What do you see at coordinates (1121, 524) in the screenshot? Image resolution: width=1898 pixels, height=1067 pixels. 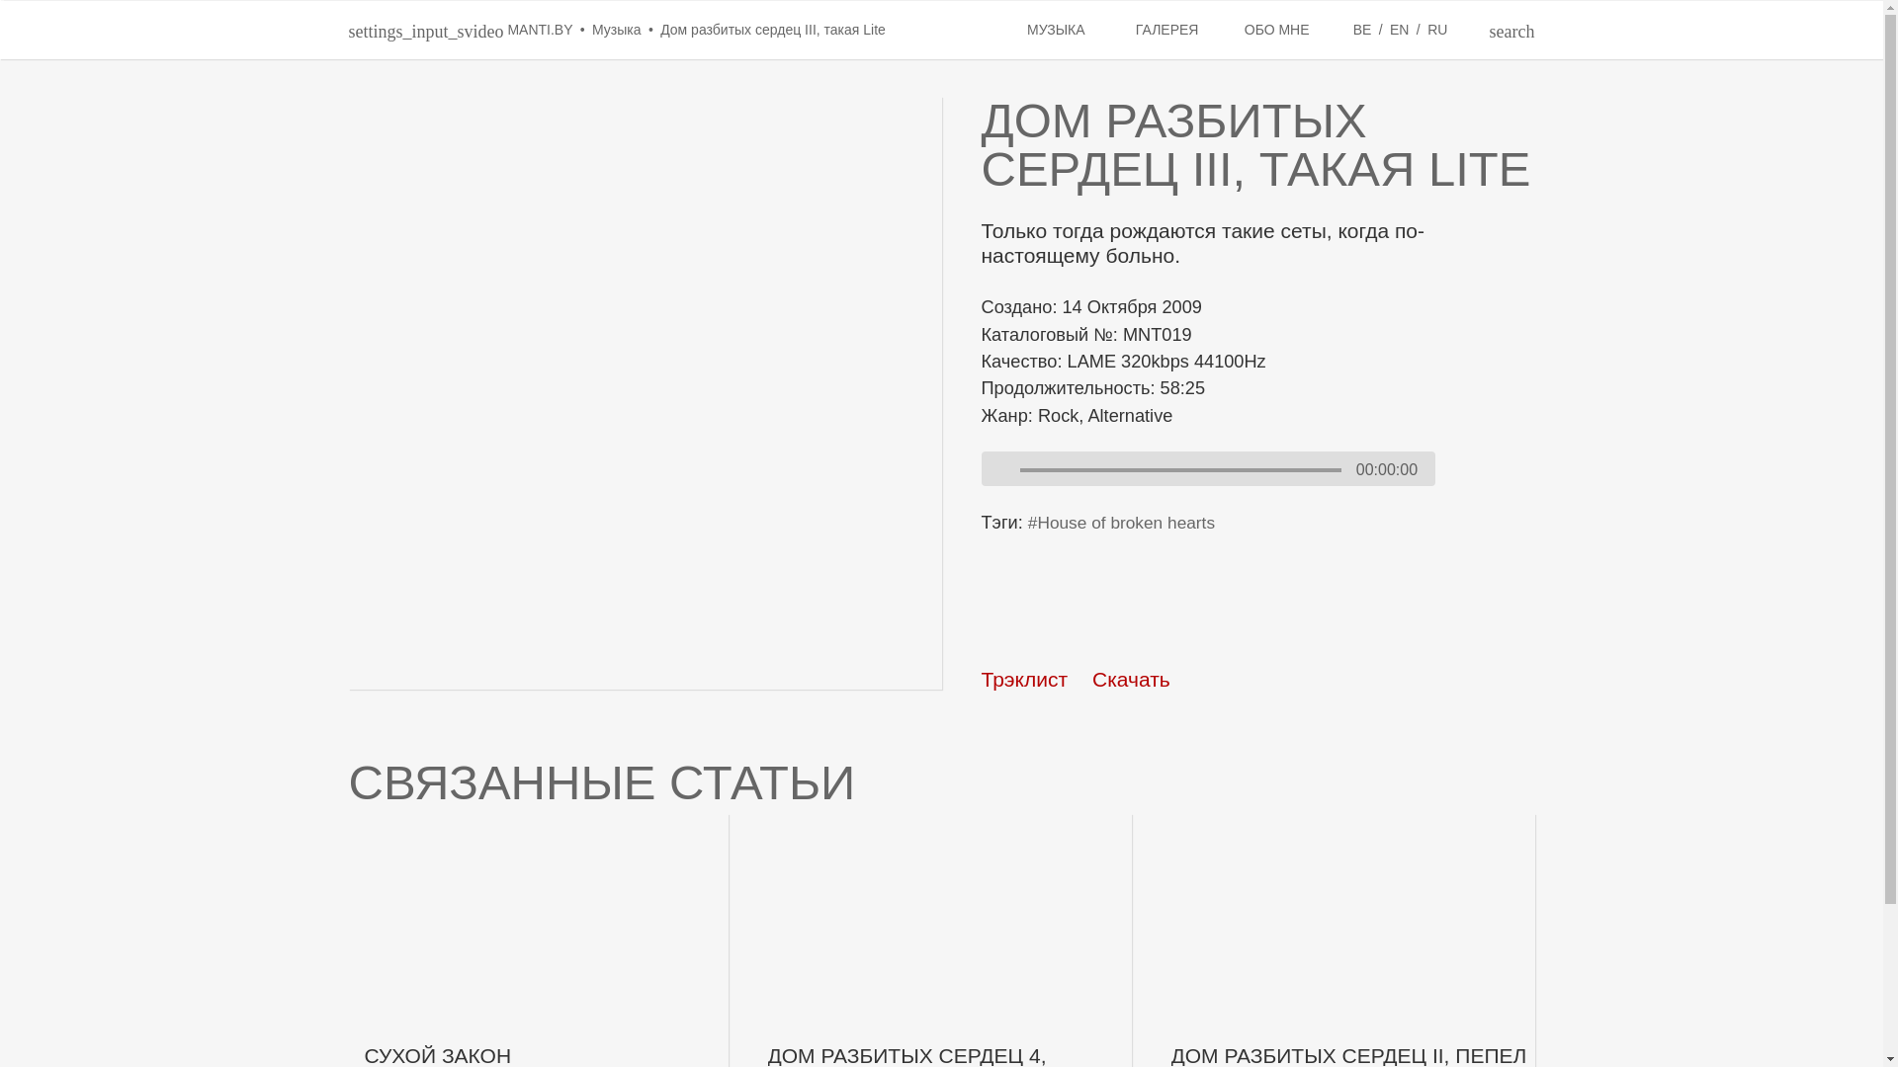 I see `House of broken hearts` at bounding box center [1121, 524].